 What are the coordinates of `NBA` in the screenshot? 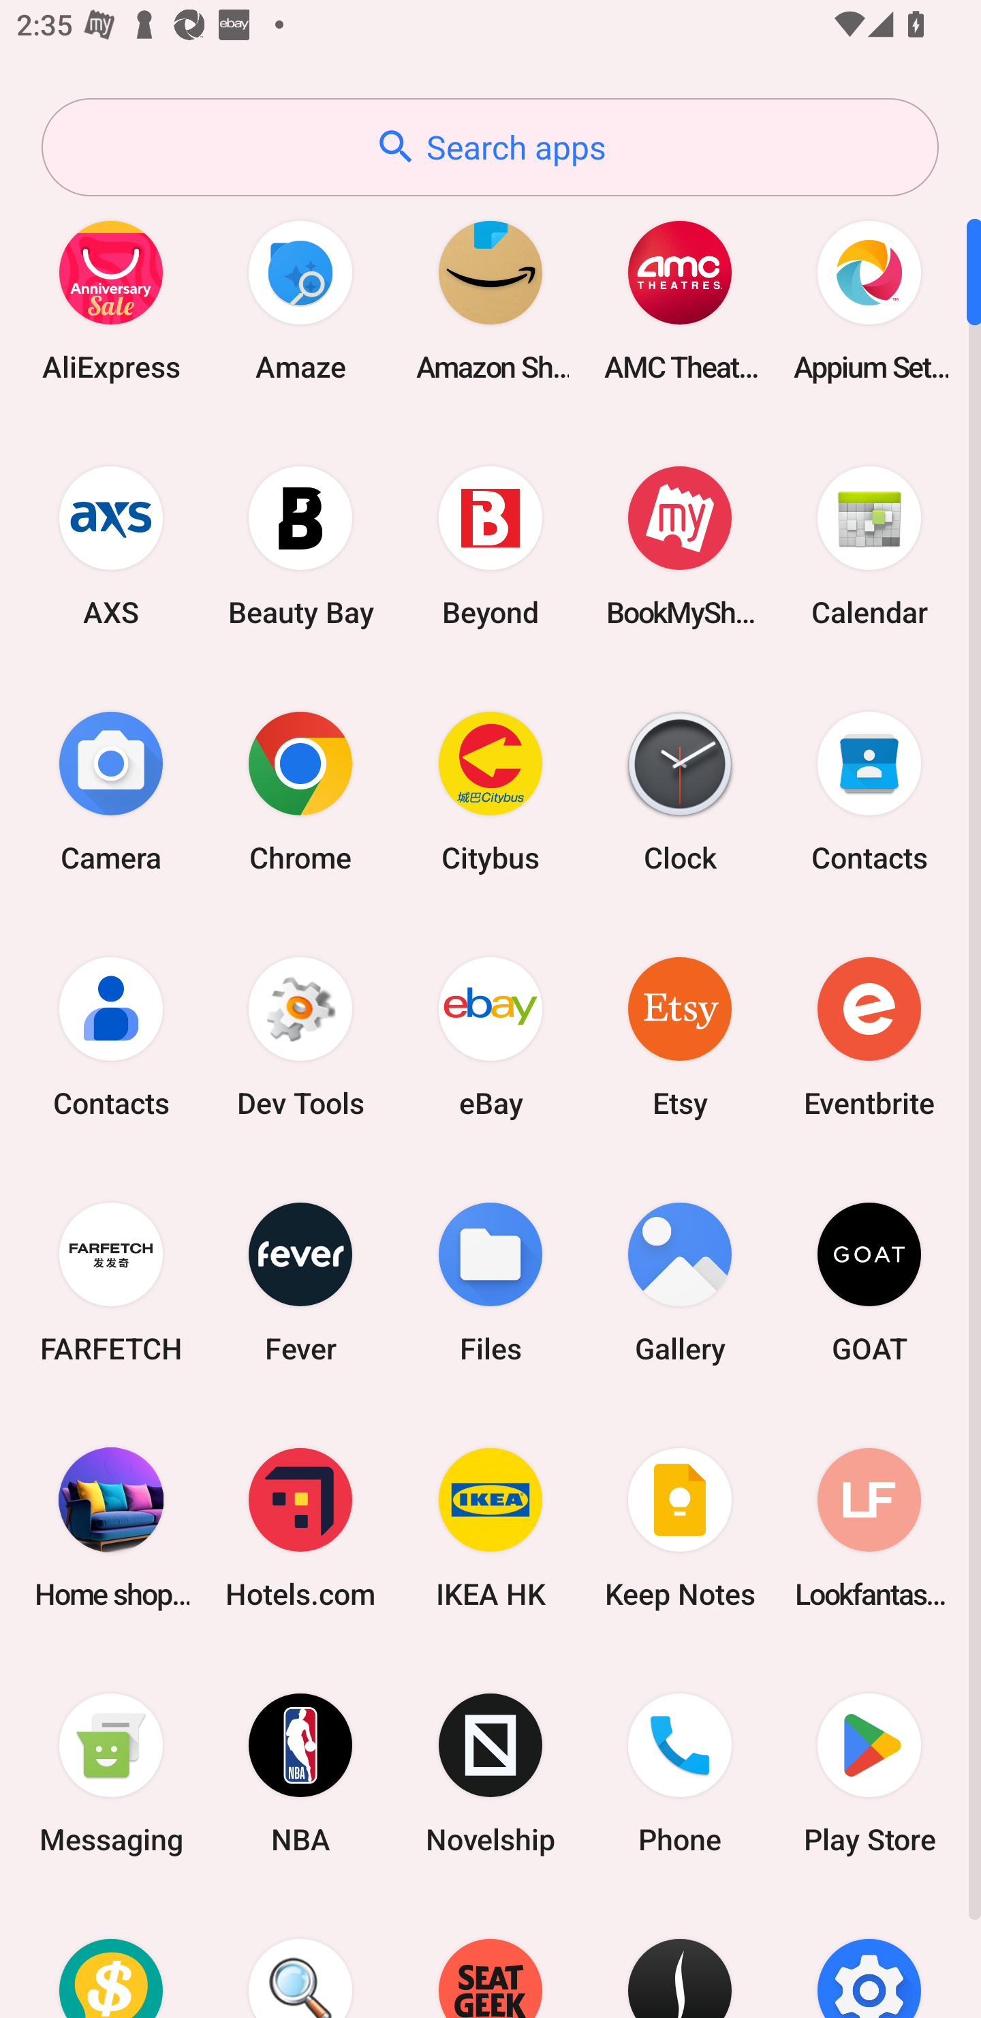 It's located at (300, 1774).